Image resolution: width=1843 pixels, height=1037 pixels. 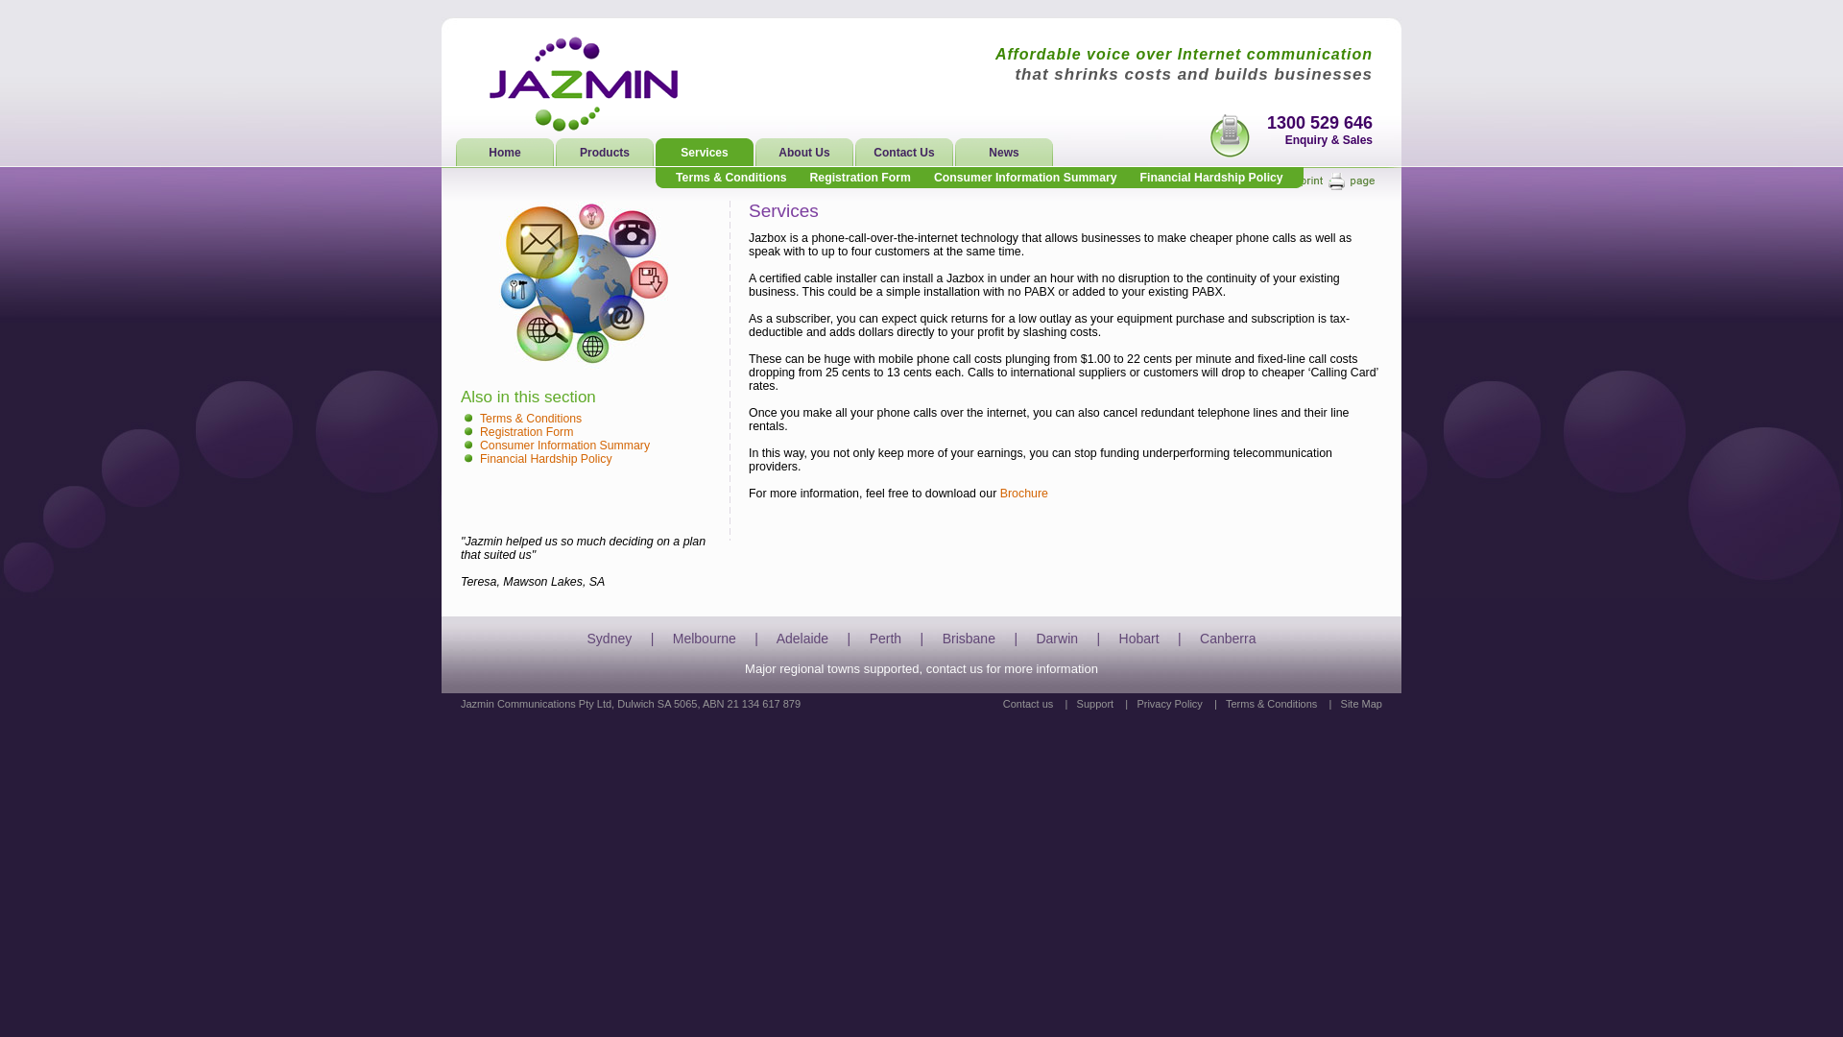 What do you see at coordinates (1025, 178) in the screenshot?
I see `Consumer Information Summary` at bounding box center [1025, 178].